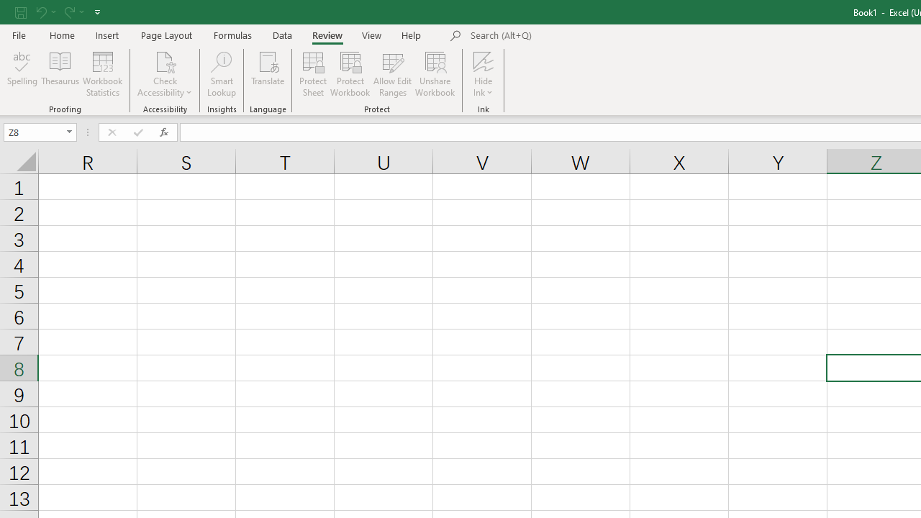 This screenshot has height=518, width=921. What do you see at coordinates (108, 35) in the screenshot?
I see `Insert` at bounding box center [108, 35].